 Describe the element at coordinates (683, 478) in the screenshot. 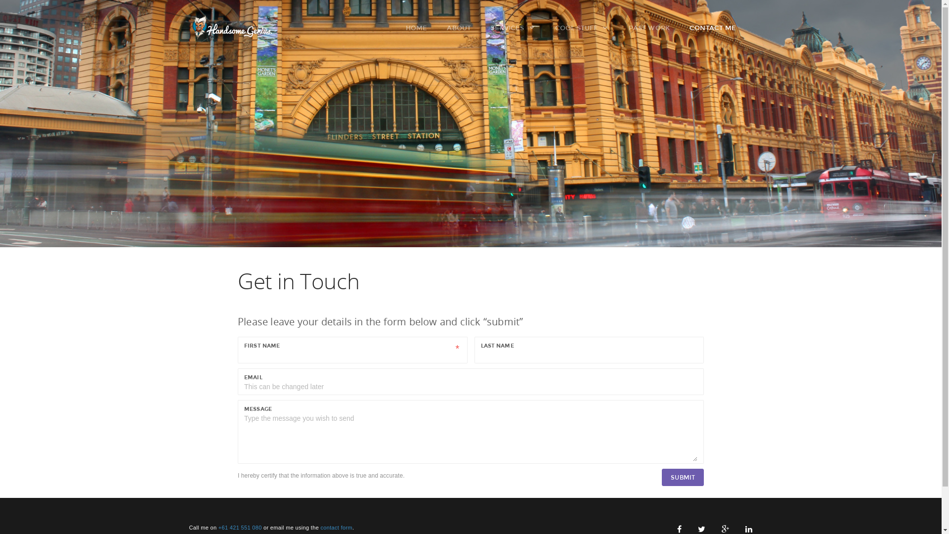

I see `SUBMIT` at that location.